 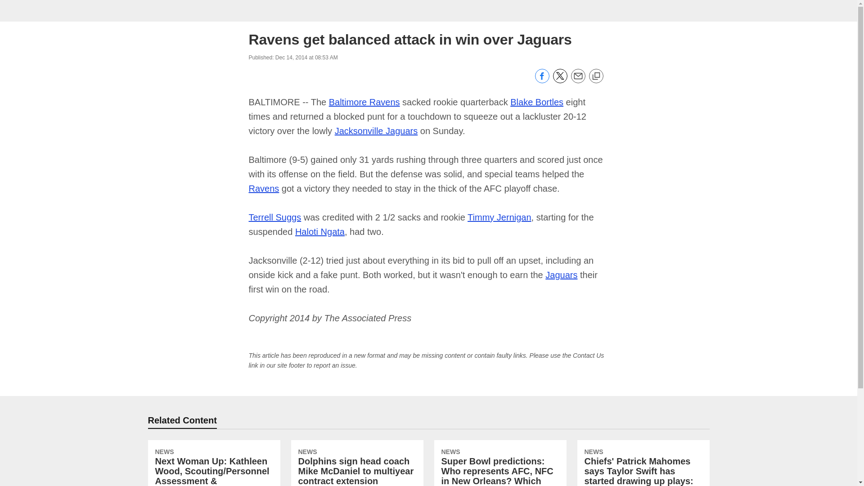 I want to click on Blake Bortles, so click(x=536, y=102).